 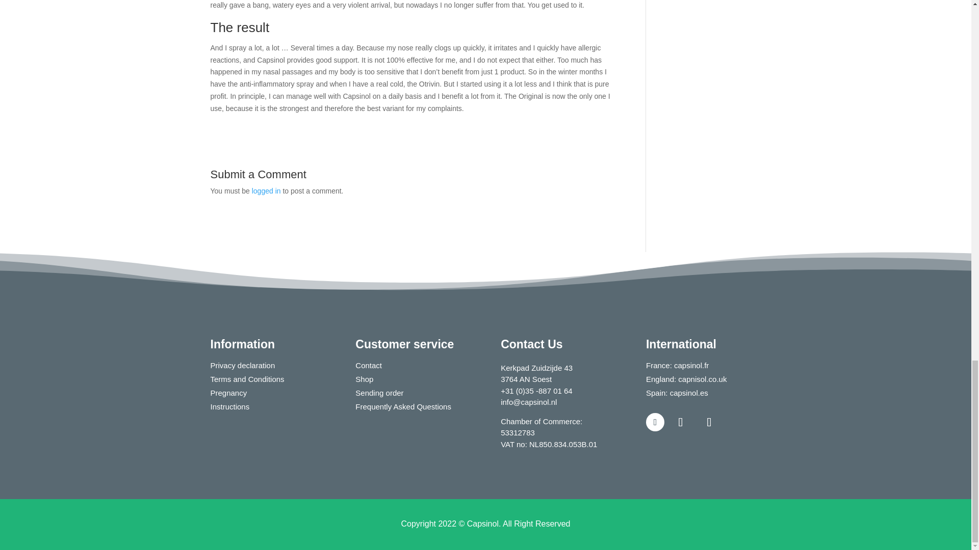 What do you see at coordinates (686, 379) in the screenshot?
I see `England: capnisol.co.uk` at bounding box center [686, 379].